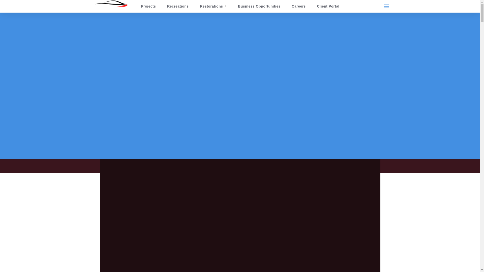  I want to click on Restorations, so click(213, 6).